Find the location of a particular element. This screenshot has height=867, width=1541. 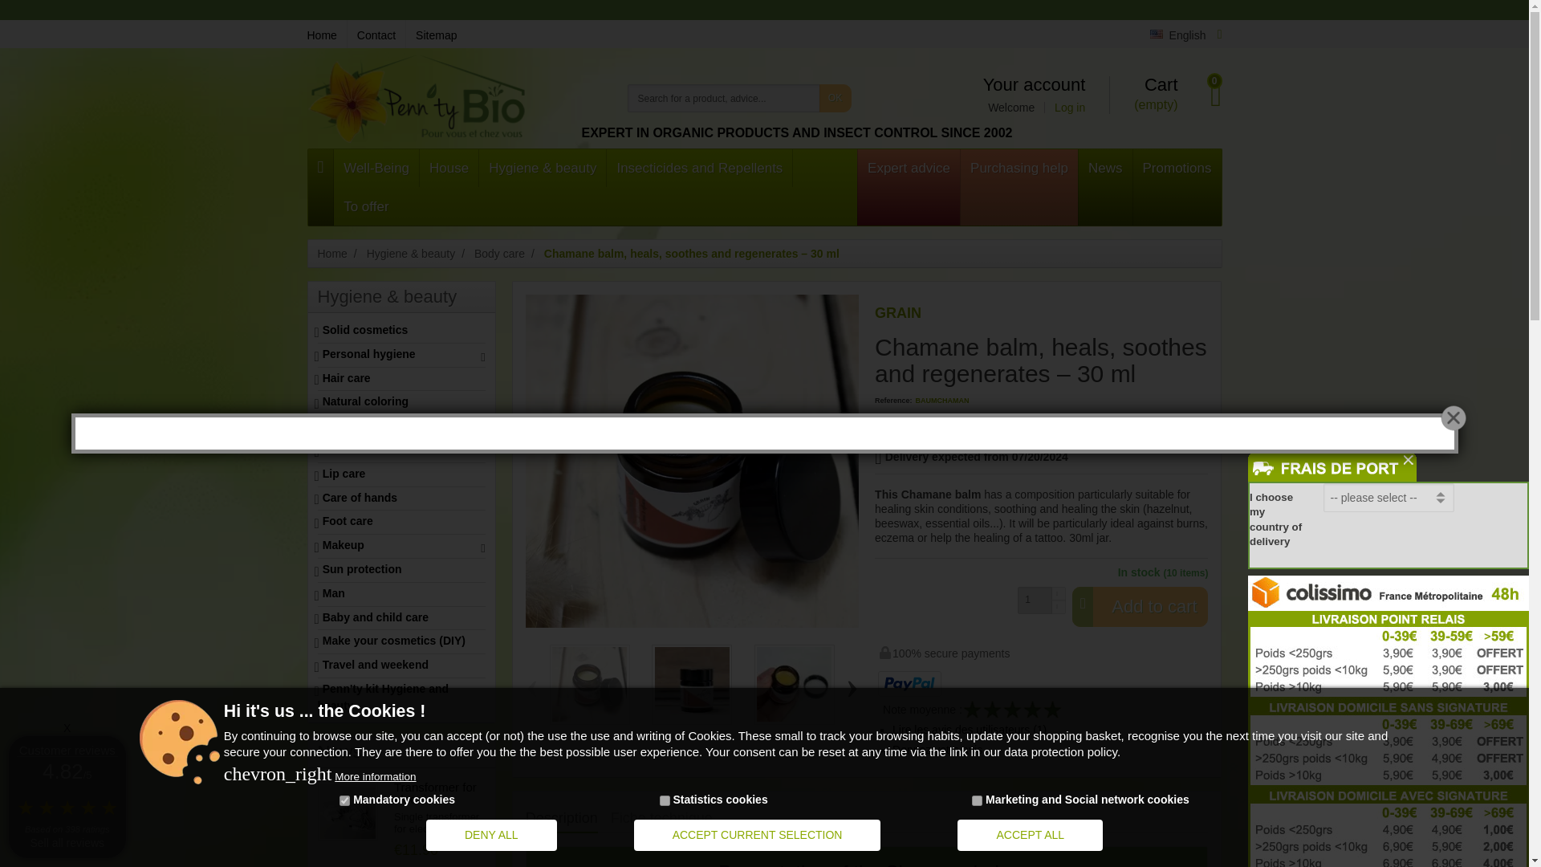

Expert advice is located at coordinates (909, 186).